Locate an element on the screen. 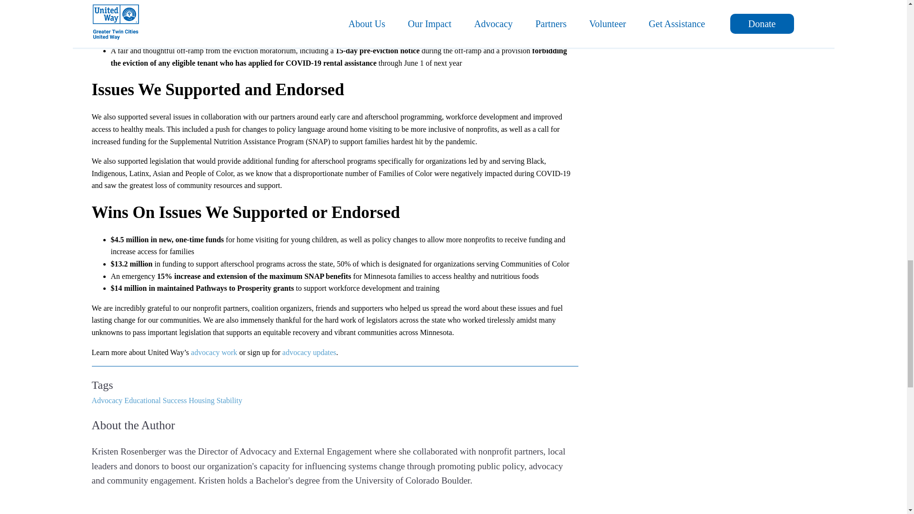  advocacy work is located at coordinates (214, 352).